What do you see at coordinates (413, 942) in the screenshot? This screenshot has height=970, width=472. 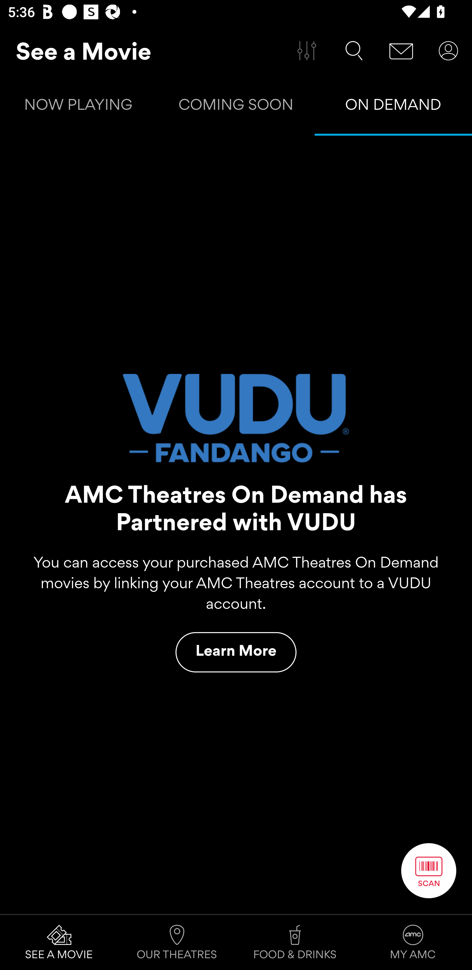 I see `MY AMC
Tab 4 of 4` at bounding box center [413, 942].